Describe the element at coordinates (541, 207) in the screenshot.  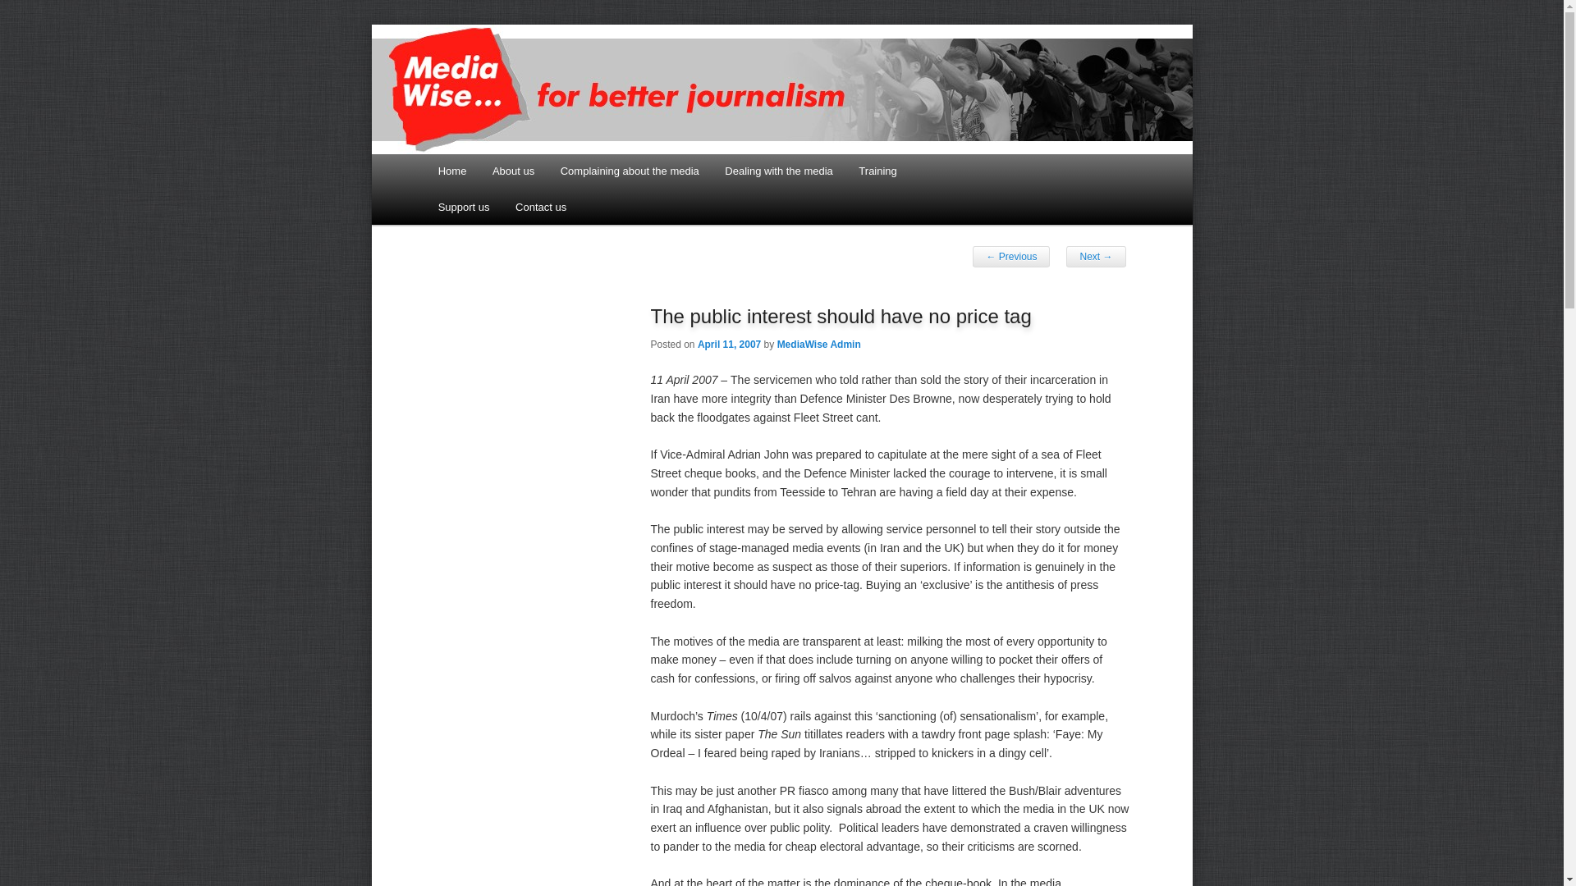
I see `Contact us` at that location.